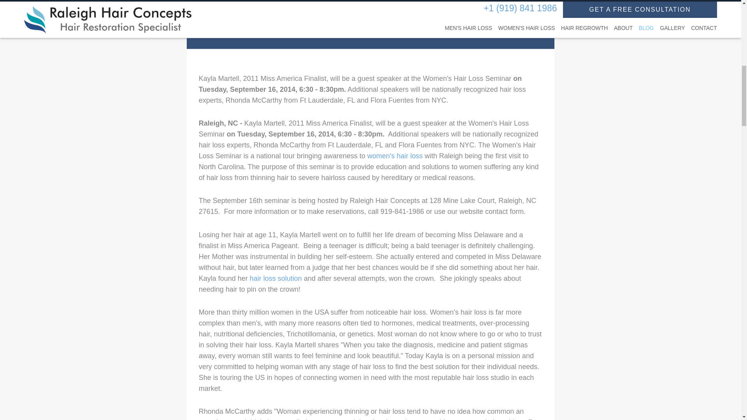 This screenshot has height=420, width=747. I want to click on Back to Top, so click(726, 229).